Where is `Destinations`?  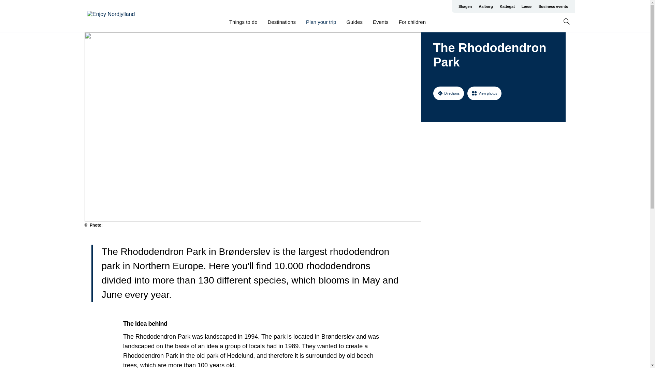 Destinations is located at coordinates (282, 22).